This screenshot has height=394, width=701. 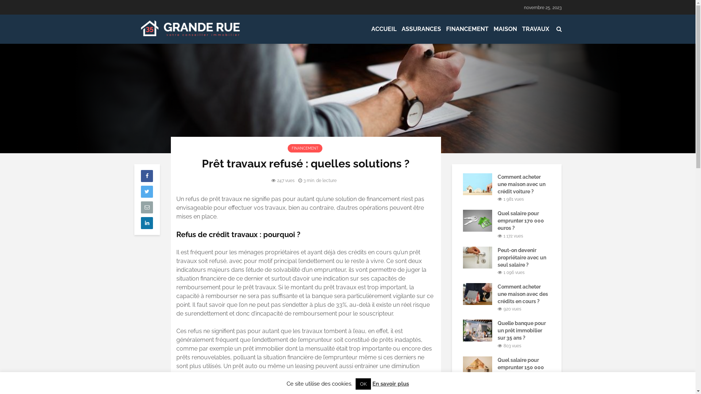 I want to click on FINANCEMENT, so click(x=305, y=148).